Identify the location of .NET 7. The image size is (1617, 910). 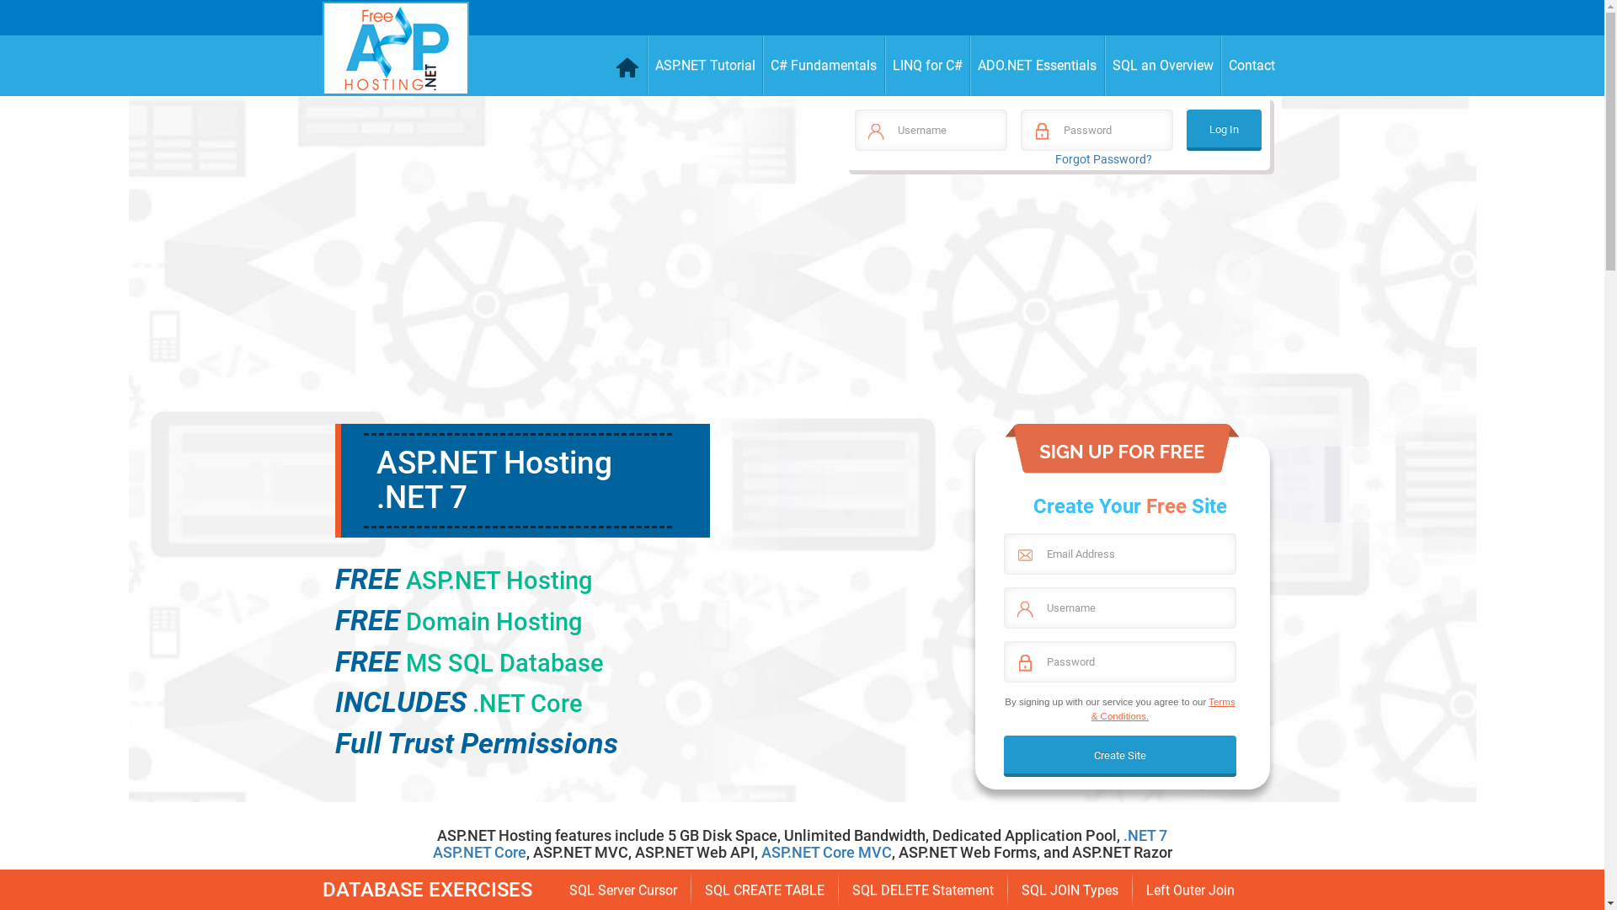
(1145, 836).